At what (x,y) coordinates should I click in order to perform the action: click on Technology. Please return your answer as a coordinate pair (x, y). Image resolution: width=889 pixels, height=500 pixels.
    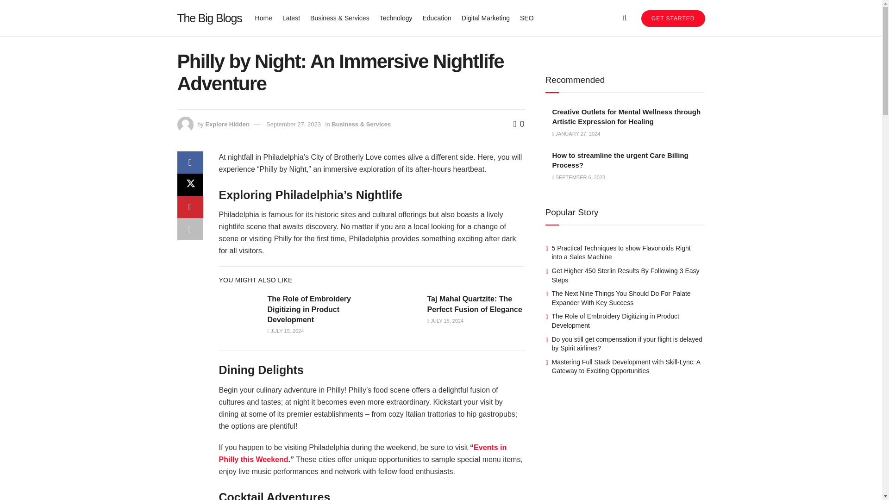
    Looking at the image, I should click on (395, 18).